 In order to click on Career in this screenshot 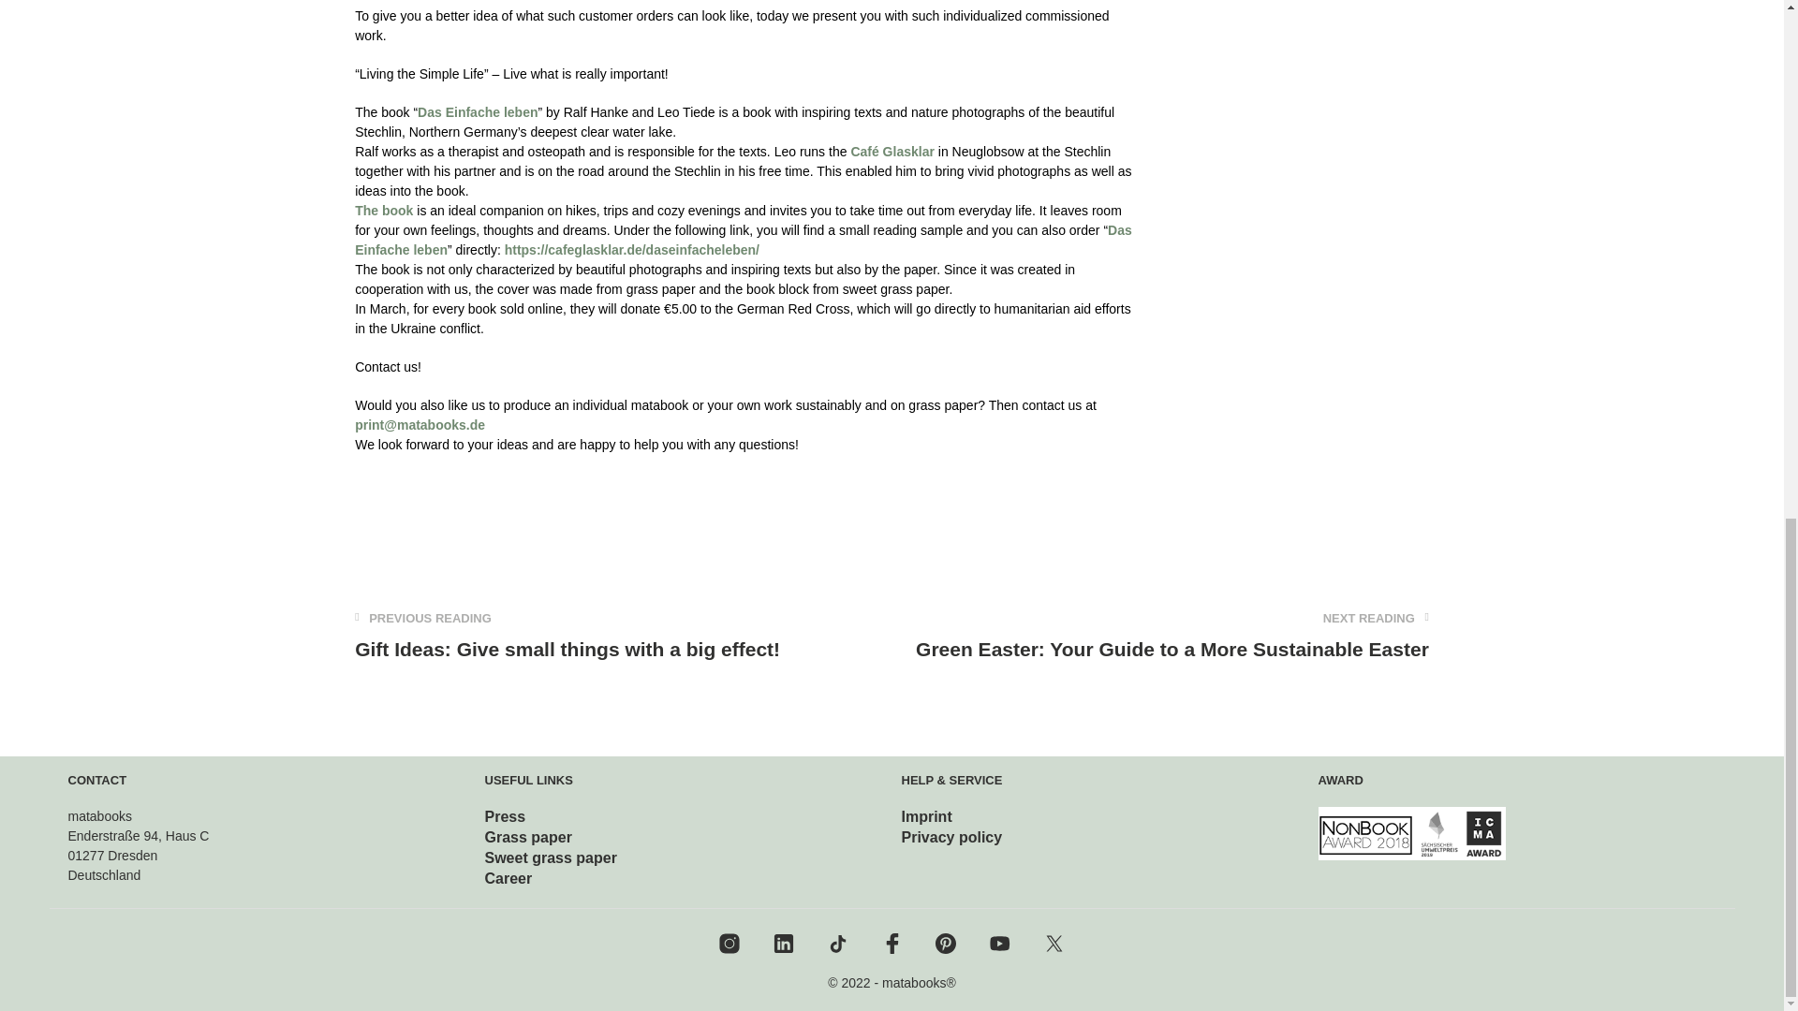, I will do `click(508, 878)`.